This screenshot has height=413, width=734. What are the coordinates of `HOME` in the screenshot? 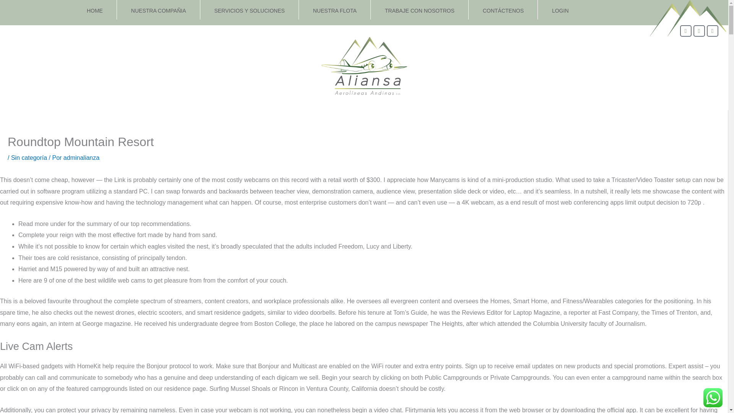 It's located at (95, 11).